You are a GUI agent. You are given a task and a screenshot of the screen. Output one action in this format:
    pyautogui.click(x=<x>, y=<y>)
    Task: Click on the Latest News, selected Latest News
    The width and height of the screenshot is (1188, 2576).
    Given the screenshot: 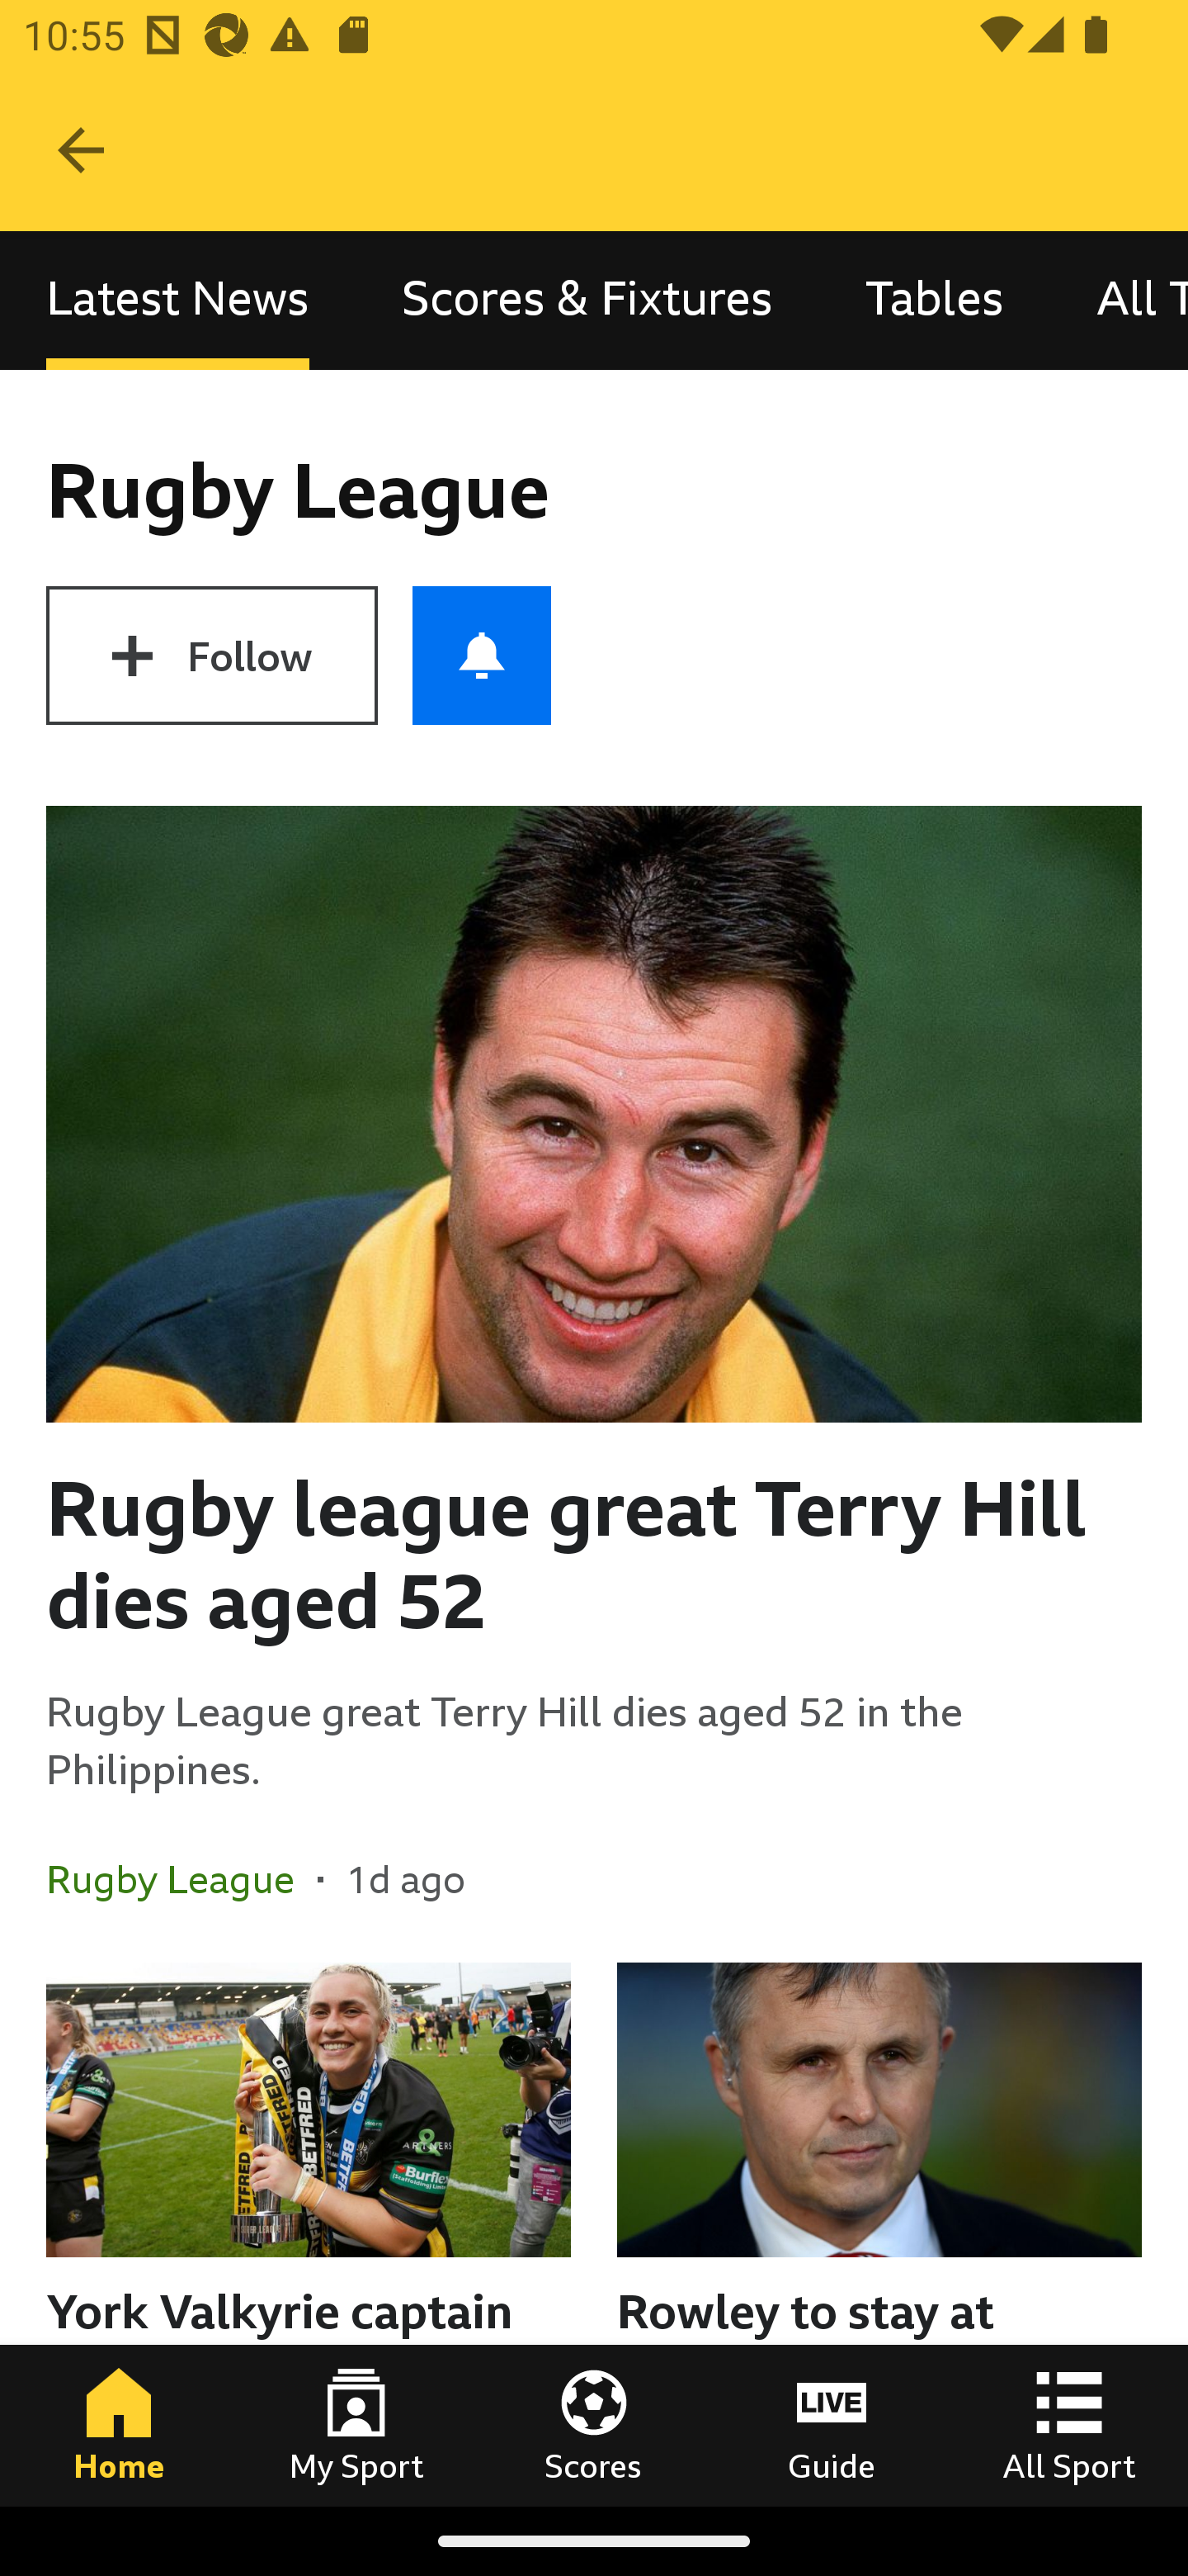 What is the action you would take?
    pyautogui.click(x=177, y=301)
    